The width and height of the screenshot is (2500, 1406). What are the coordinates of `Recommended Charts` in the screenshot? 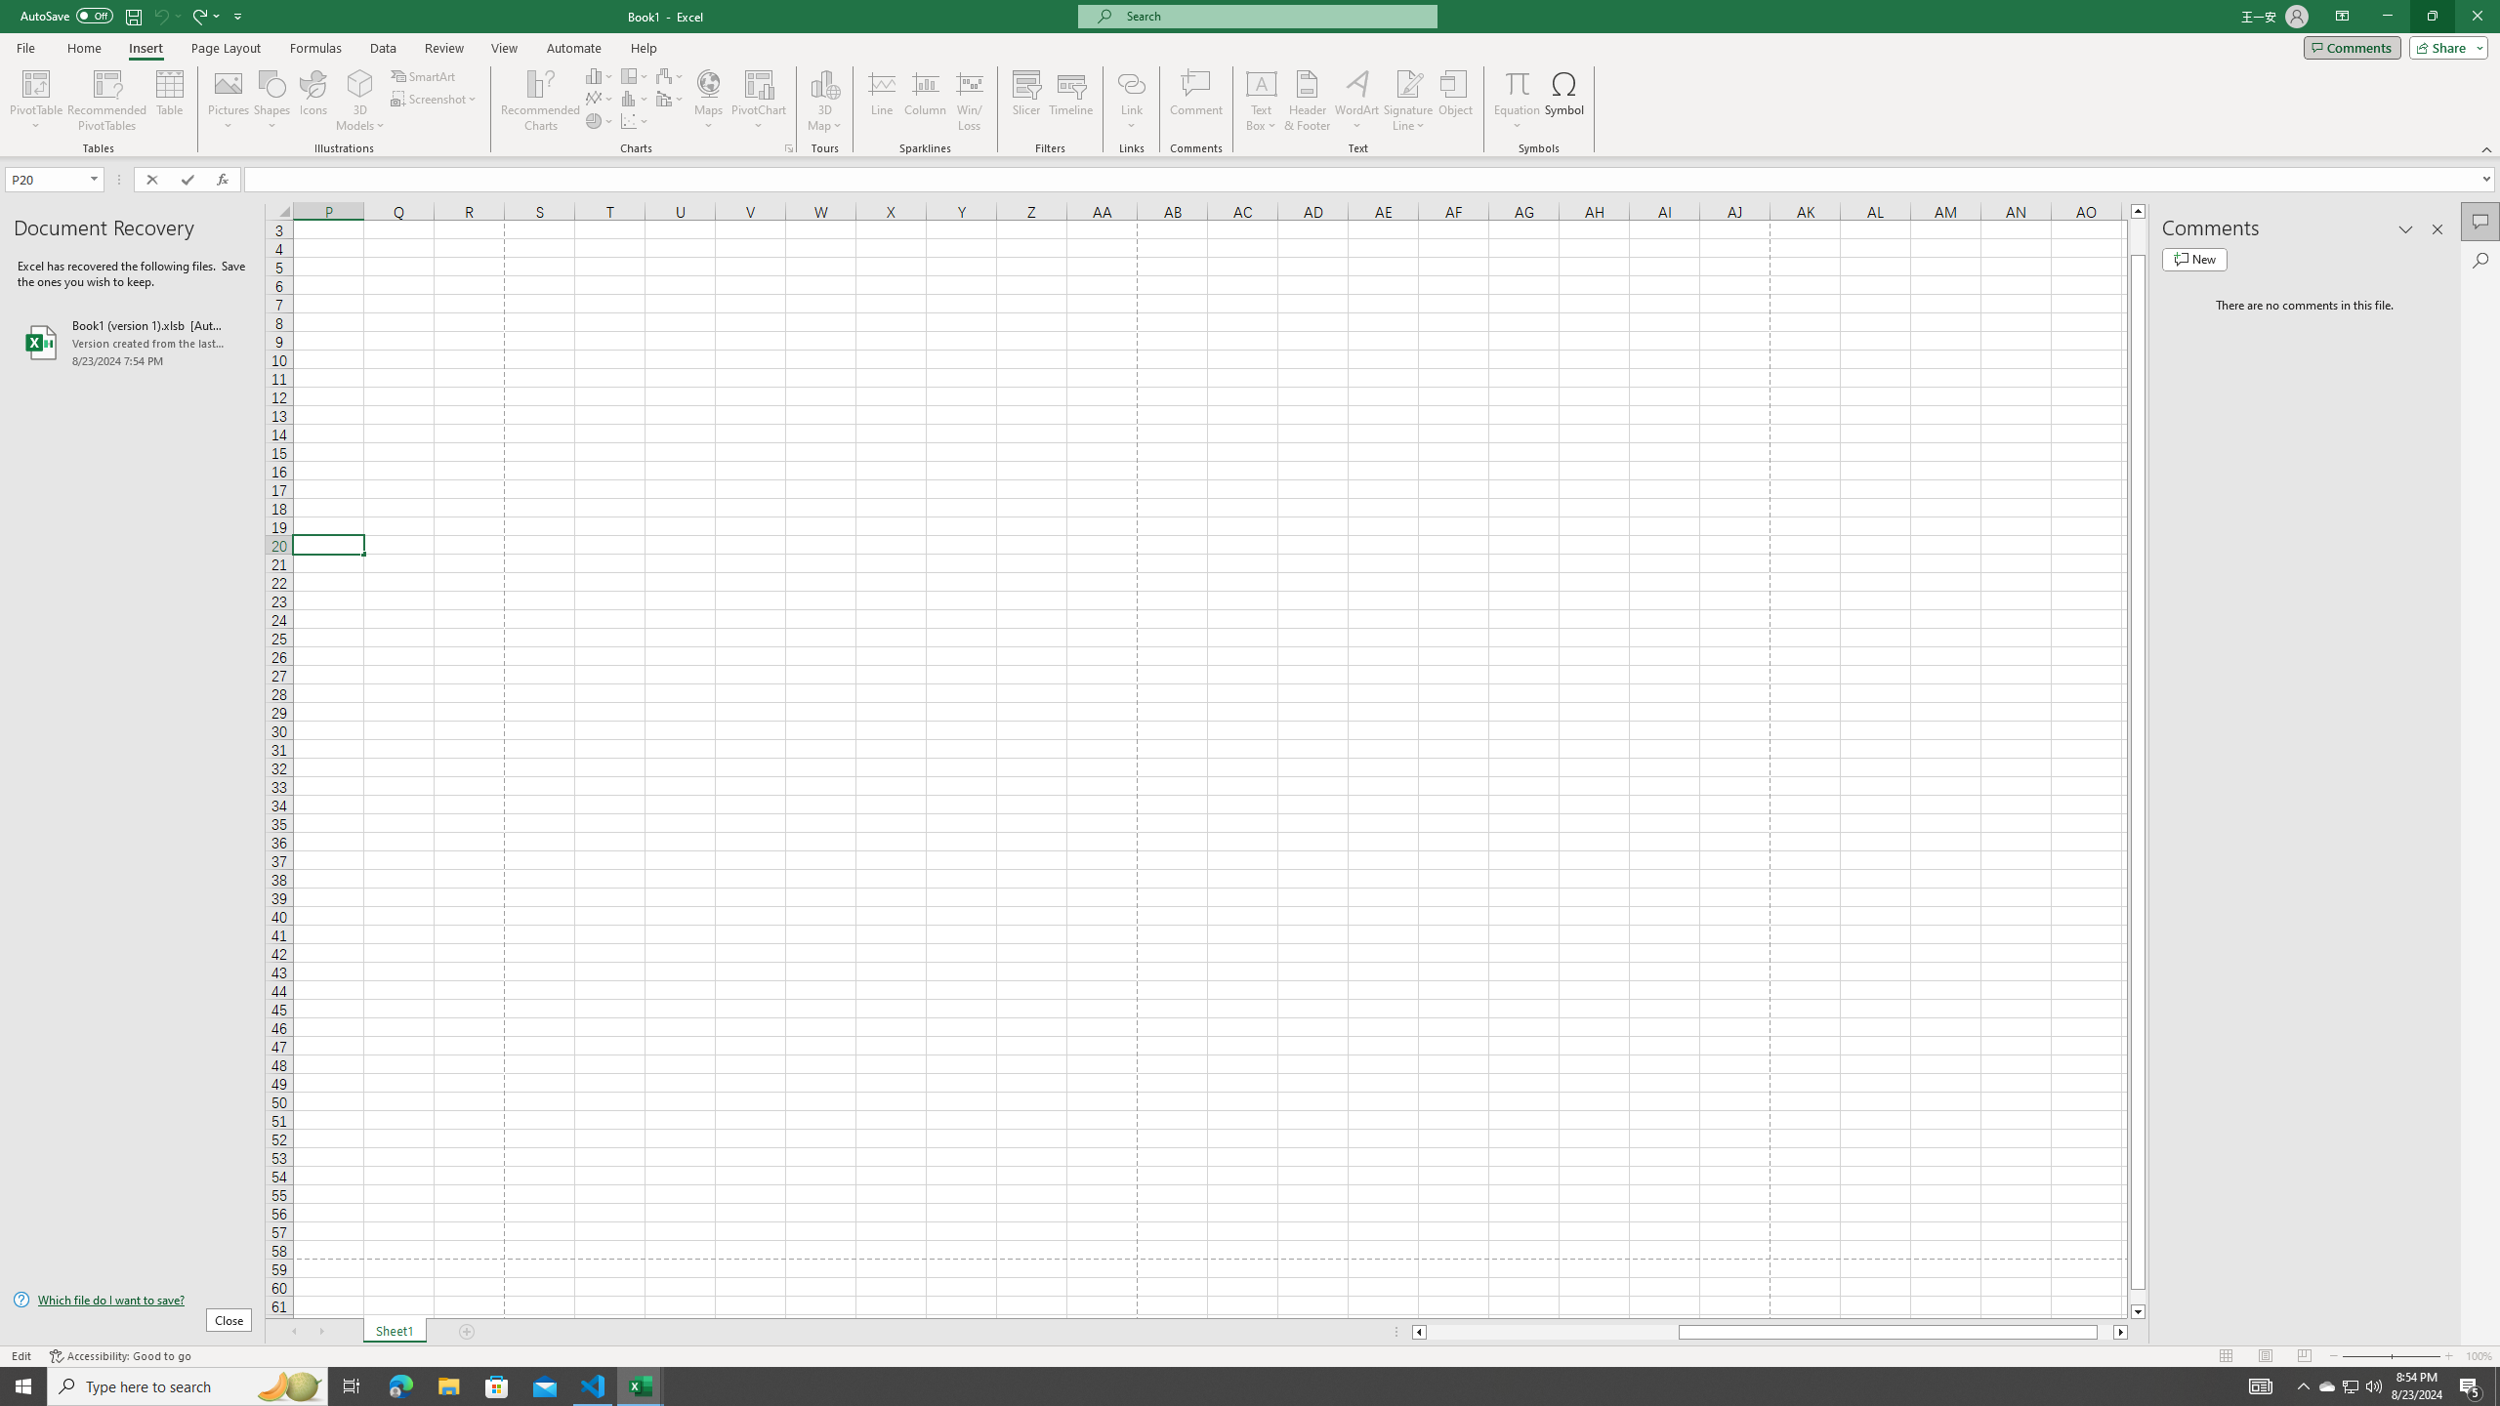 It's located at (788, 148).